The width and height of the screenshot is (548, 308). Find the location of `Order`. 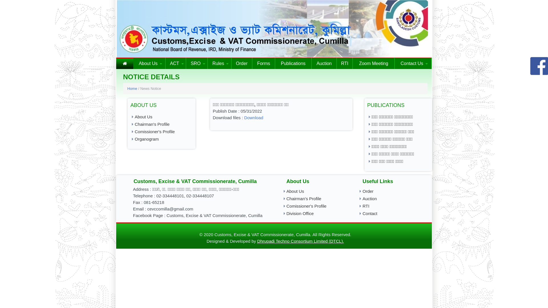

Order is located at coordinates (391, 191).